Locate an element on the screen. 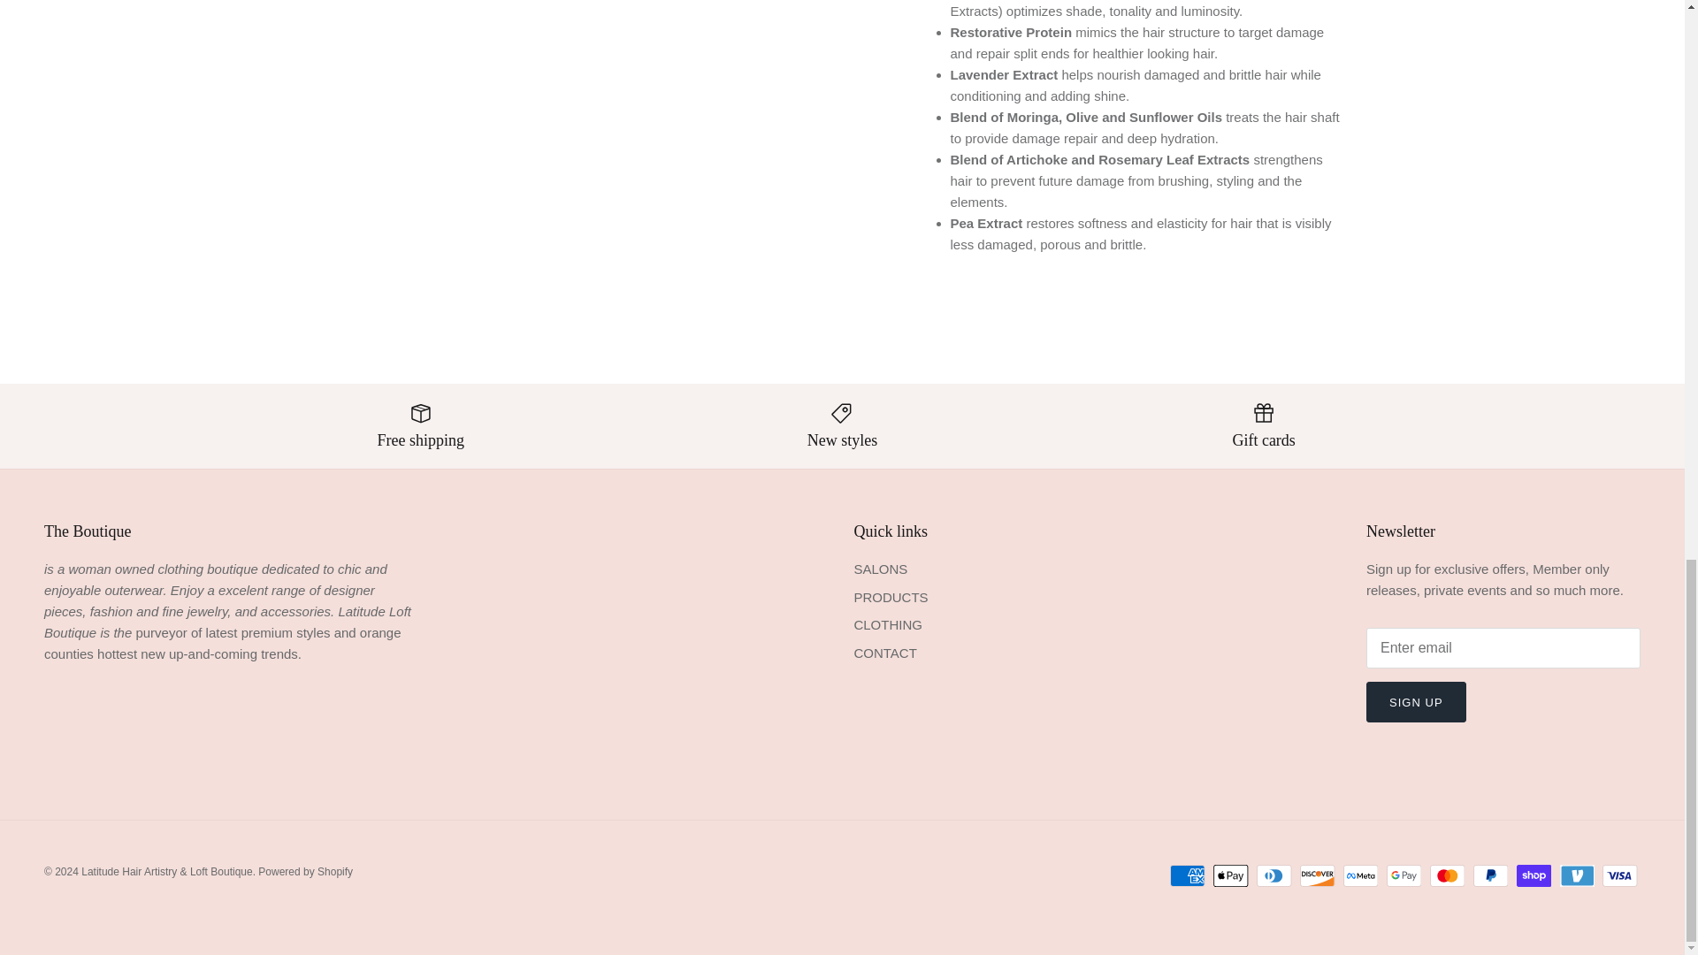 This screenshot has height=955, width=1698. CONTACT is located at coordinates (884, 653).